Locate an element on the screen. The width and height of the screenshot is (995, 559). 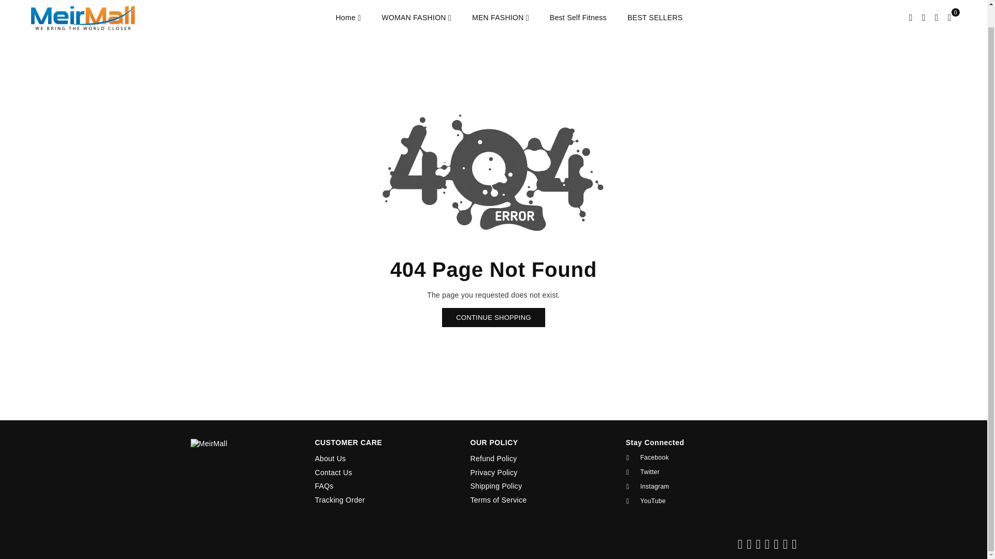
MeirMall on Twitter is located at coordinates (692, 472).